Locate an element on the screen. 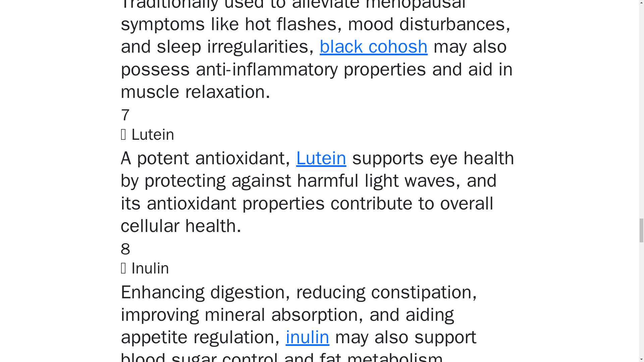 The width and height of the screenshot is (644, 362). inulin is located at coordinates (307, 337).